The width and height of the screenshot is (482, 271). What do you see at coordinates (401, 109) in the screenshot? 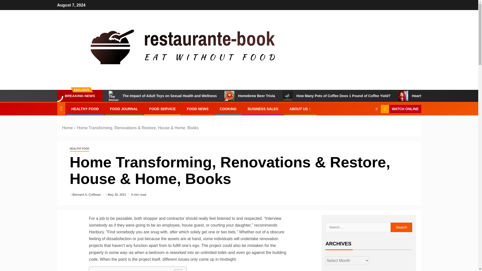
I see `WATCH ONLINE` at bounding box center [401, 109].